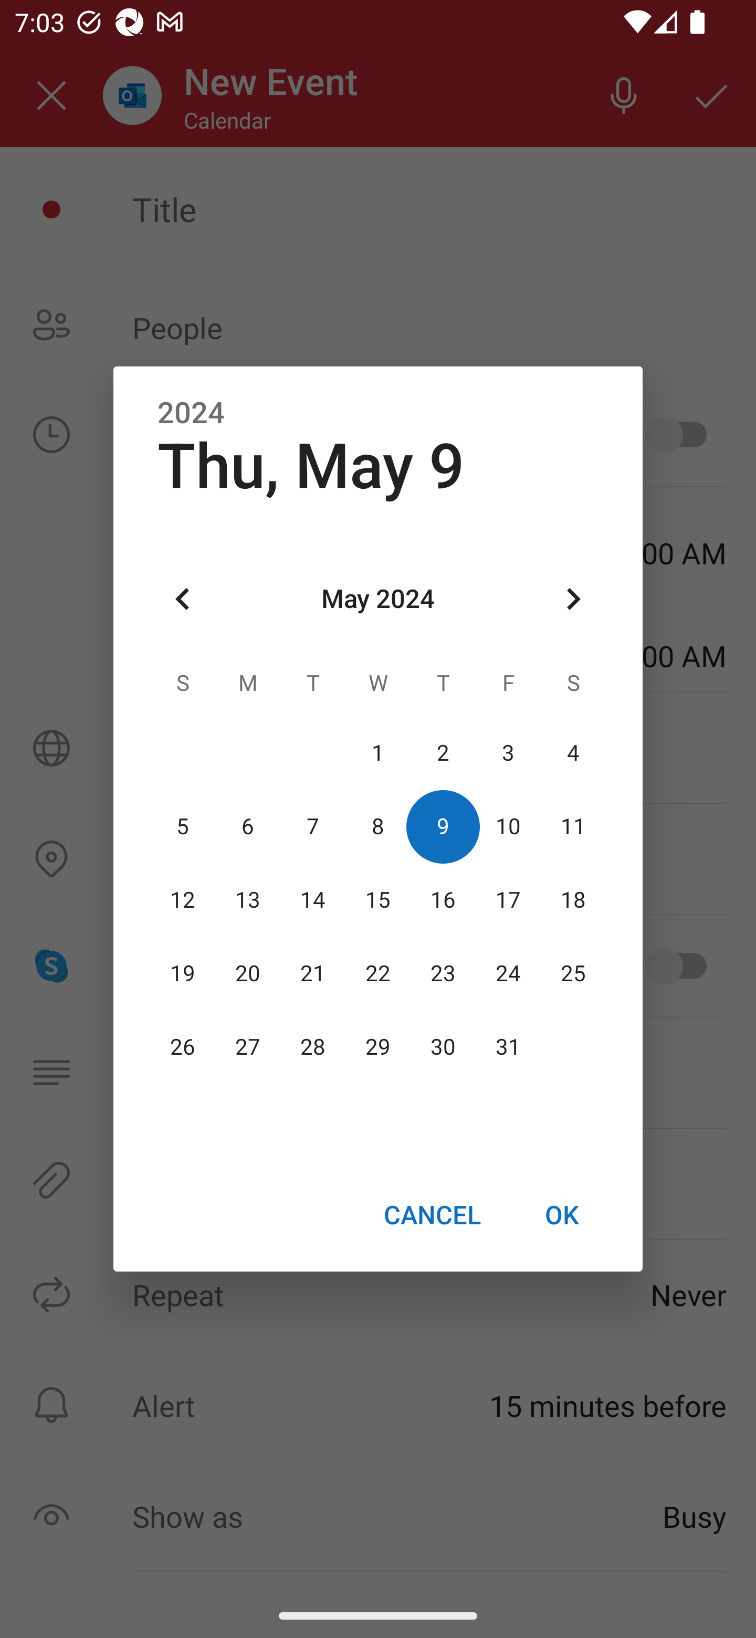  Describe the element at coordinates (443, 1047) in the screenshot. I see `30 30 May 2024` at that location.